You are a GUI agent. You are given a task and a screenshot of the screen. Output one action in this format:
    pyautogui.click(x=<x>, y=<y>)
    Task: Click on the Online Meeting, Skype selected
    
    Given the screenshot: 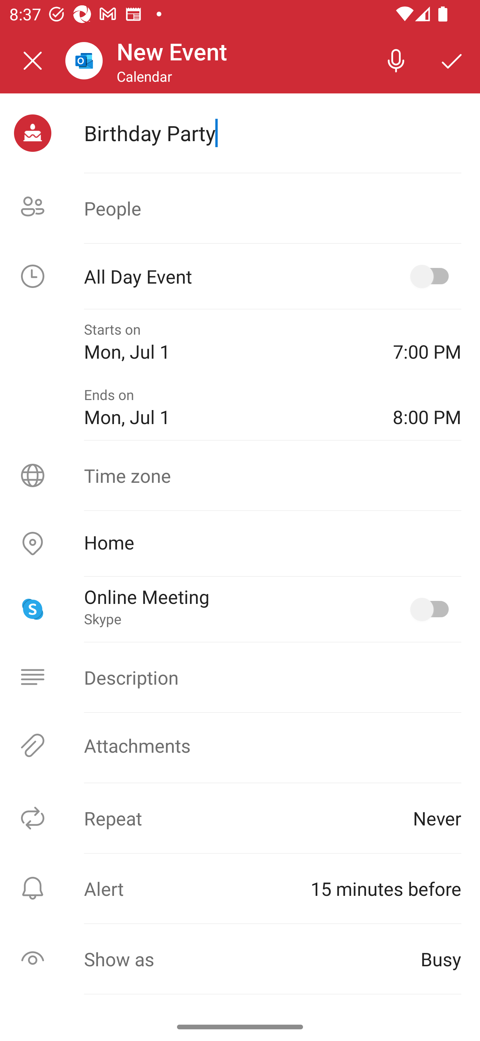 What is the action you would take?
    pyautogui.click(x=432, y=609)
    